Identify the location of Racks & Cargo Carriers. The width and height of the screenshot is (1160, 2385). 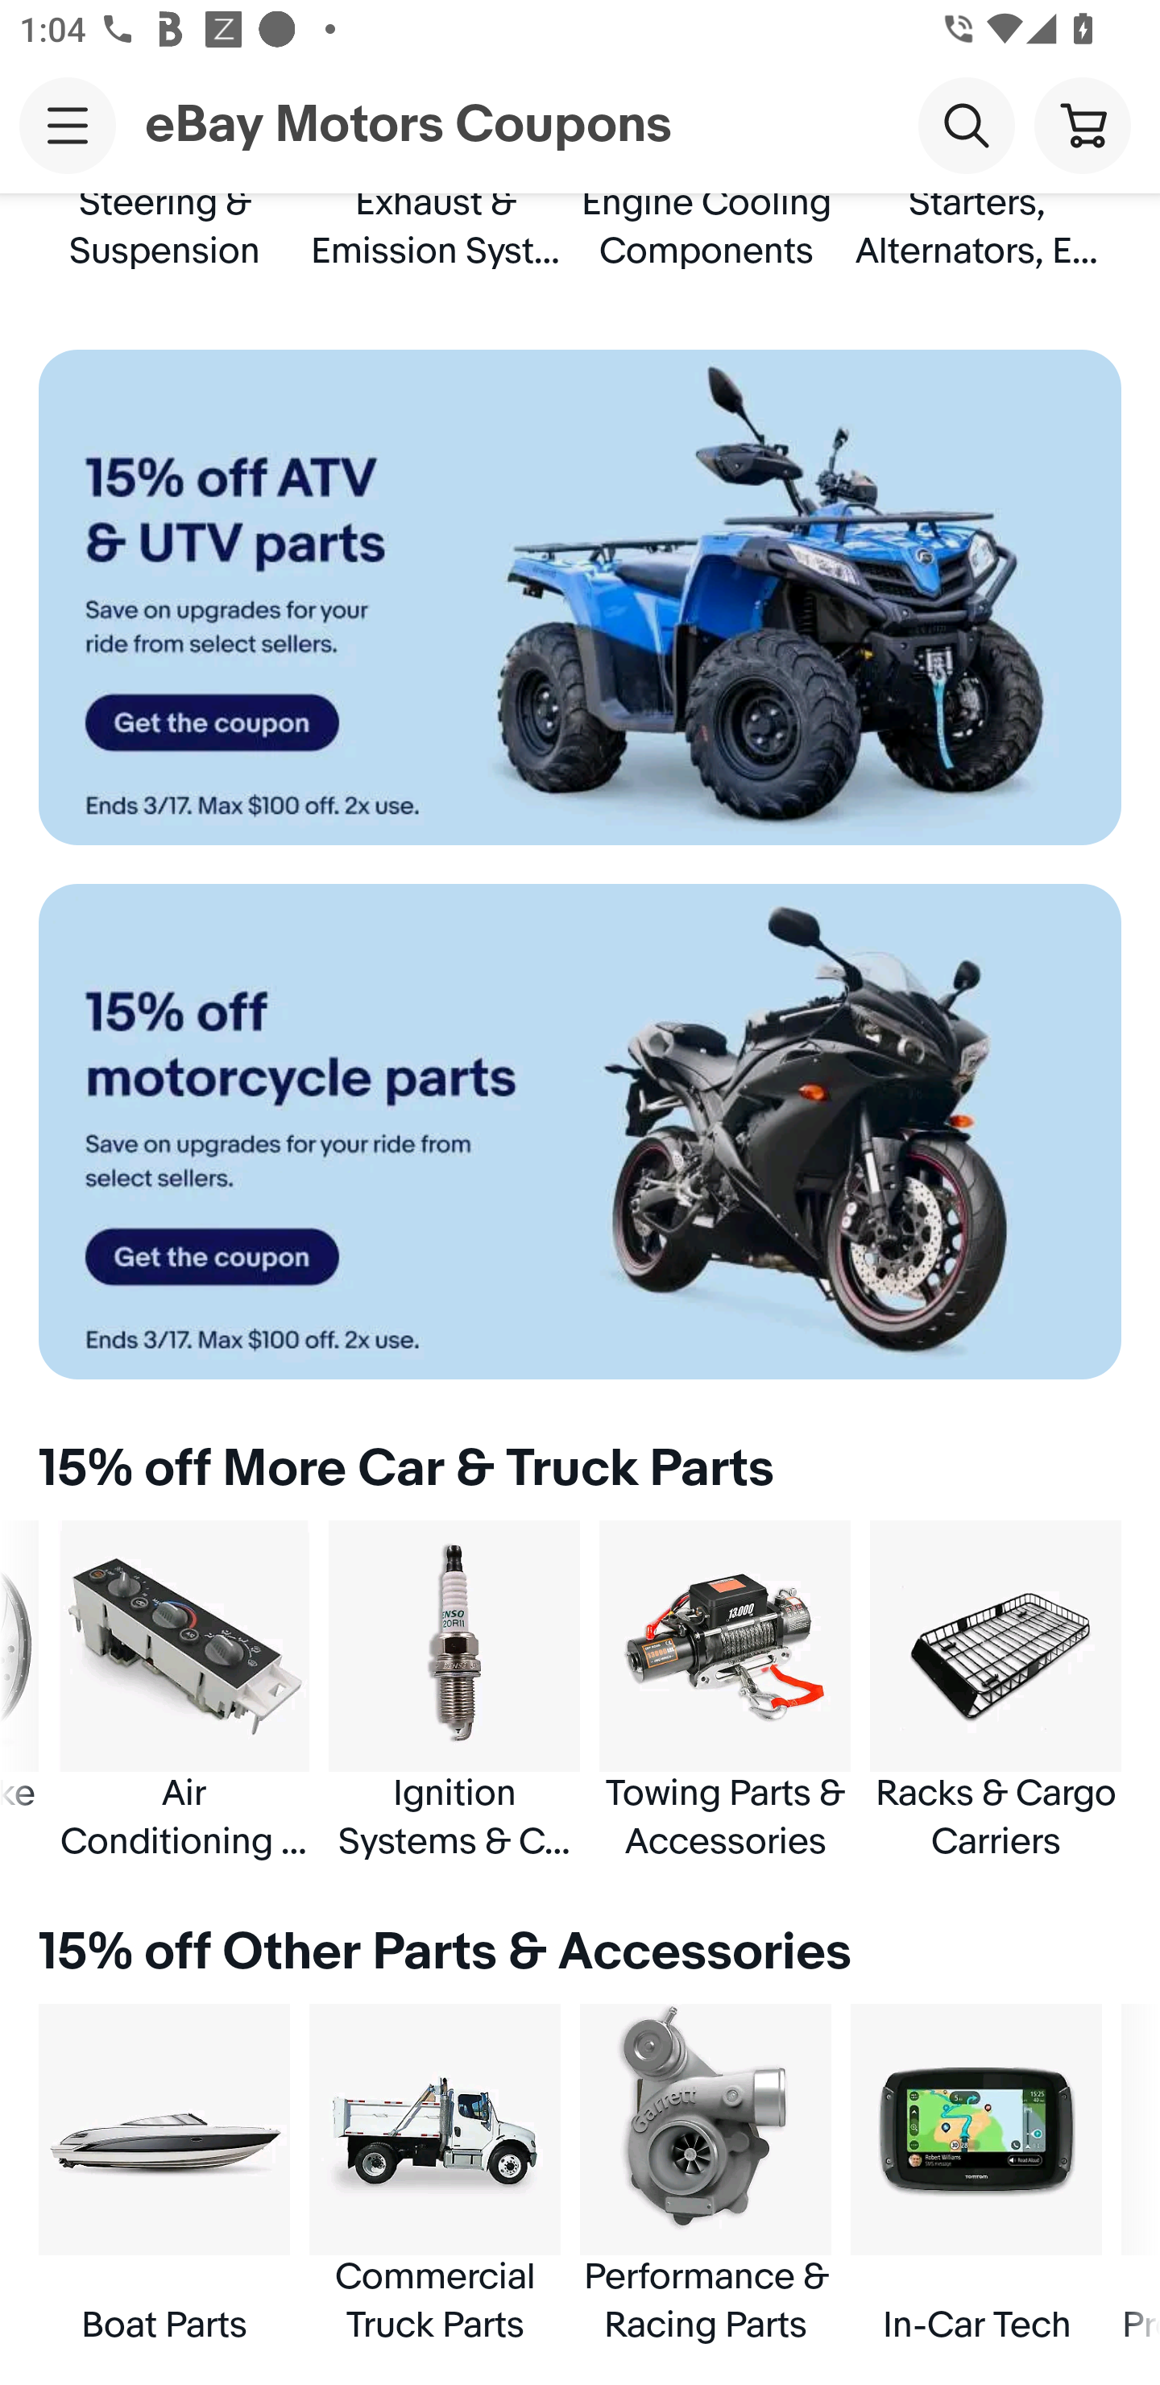
(996, 1692).